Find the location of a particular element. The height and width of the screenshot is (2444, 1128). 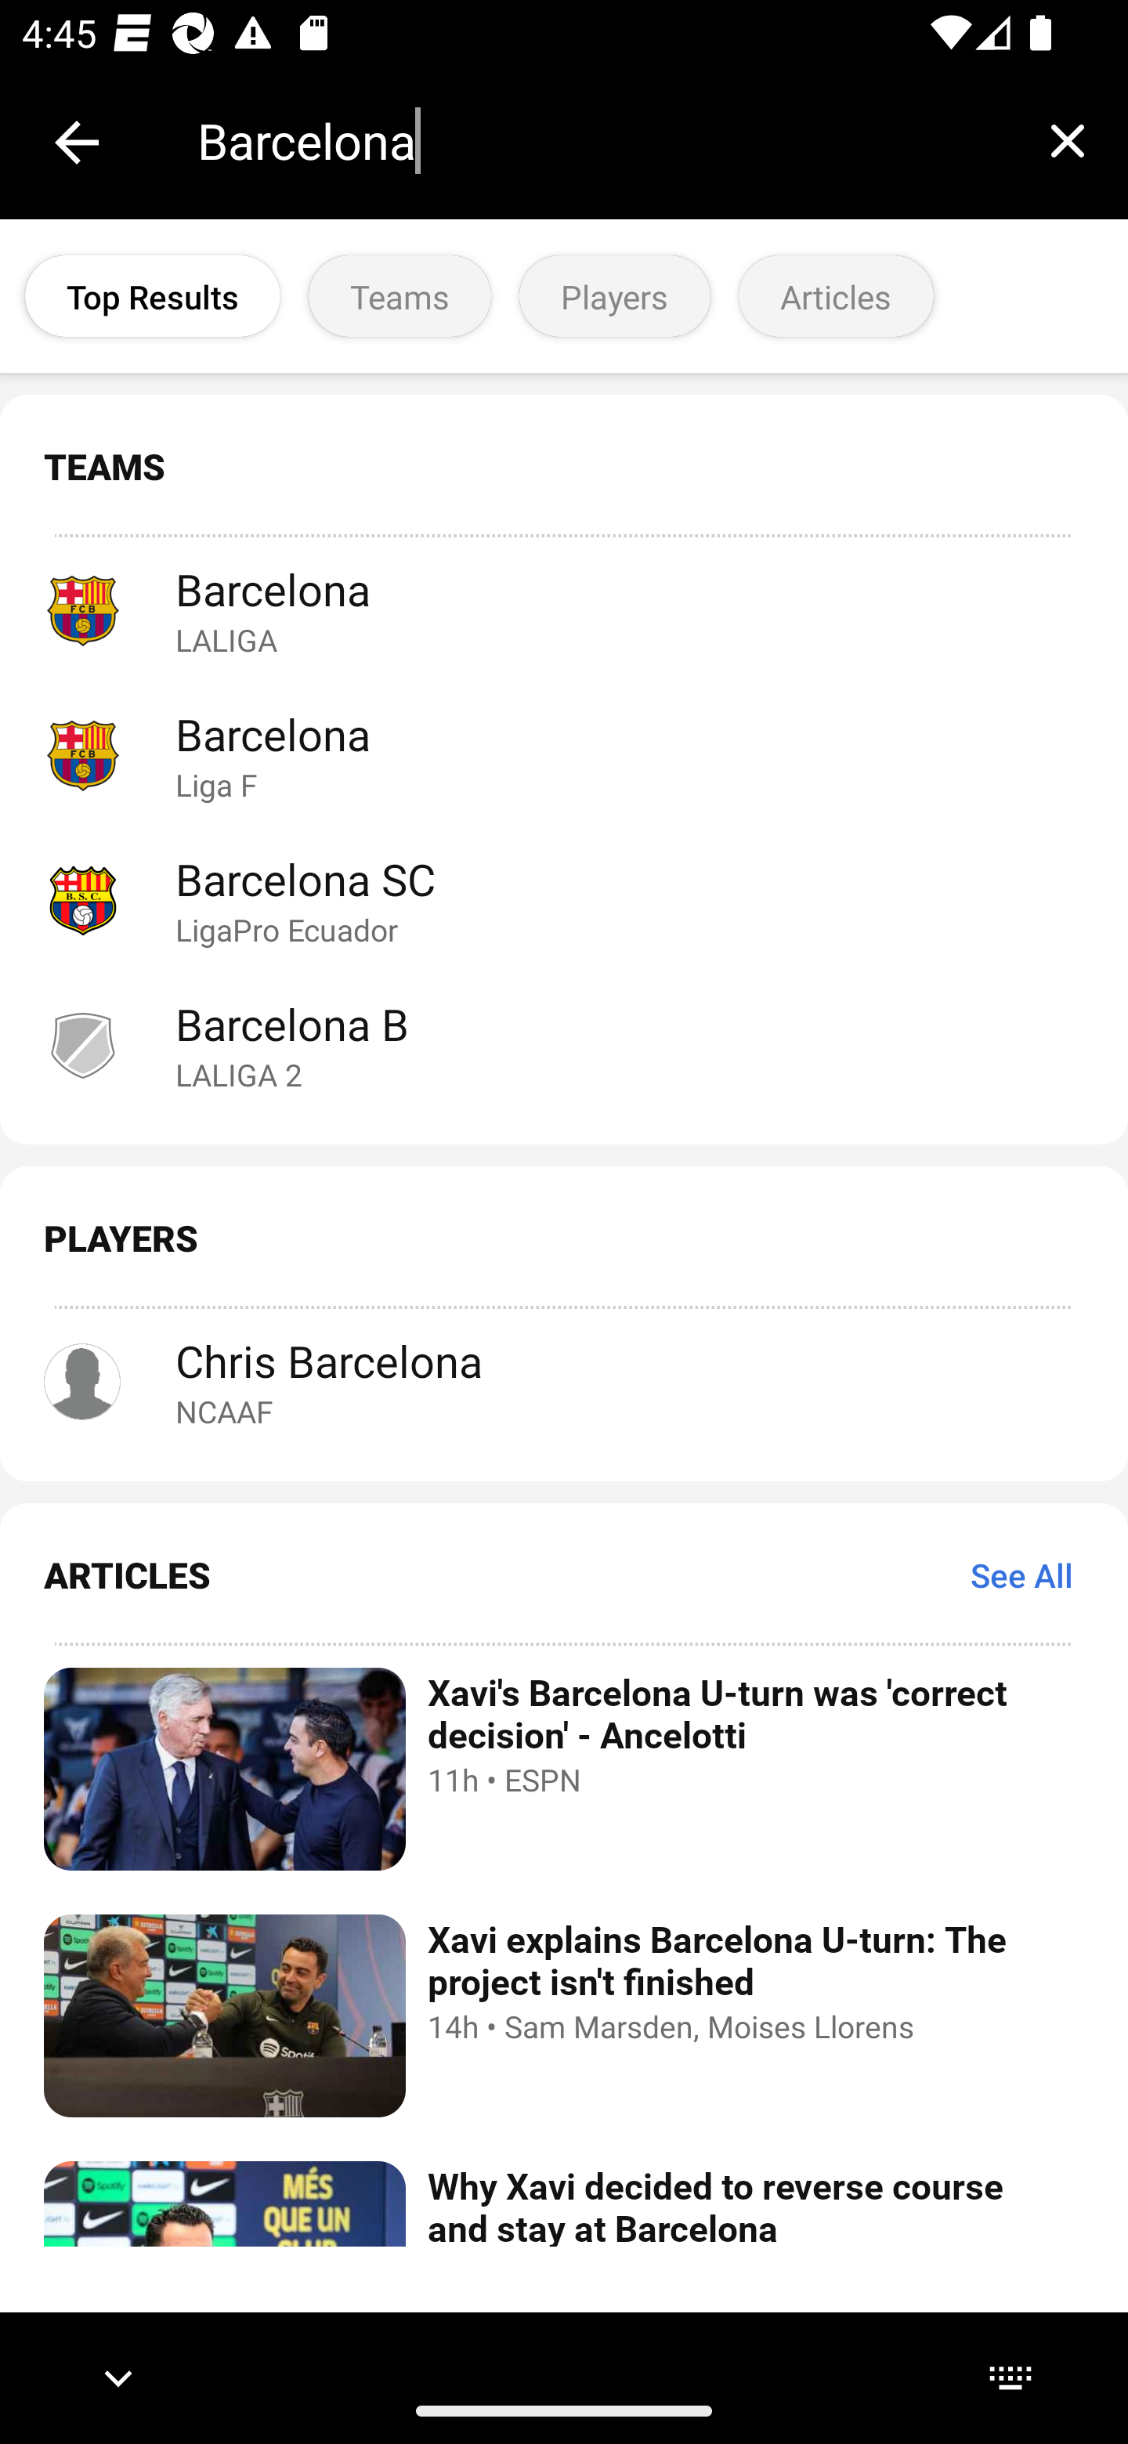

Chris Barcelona : NCAAF Chris Barcelona NCAAF is located at coordinates (564, 1382).